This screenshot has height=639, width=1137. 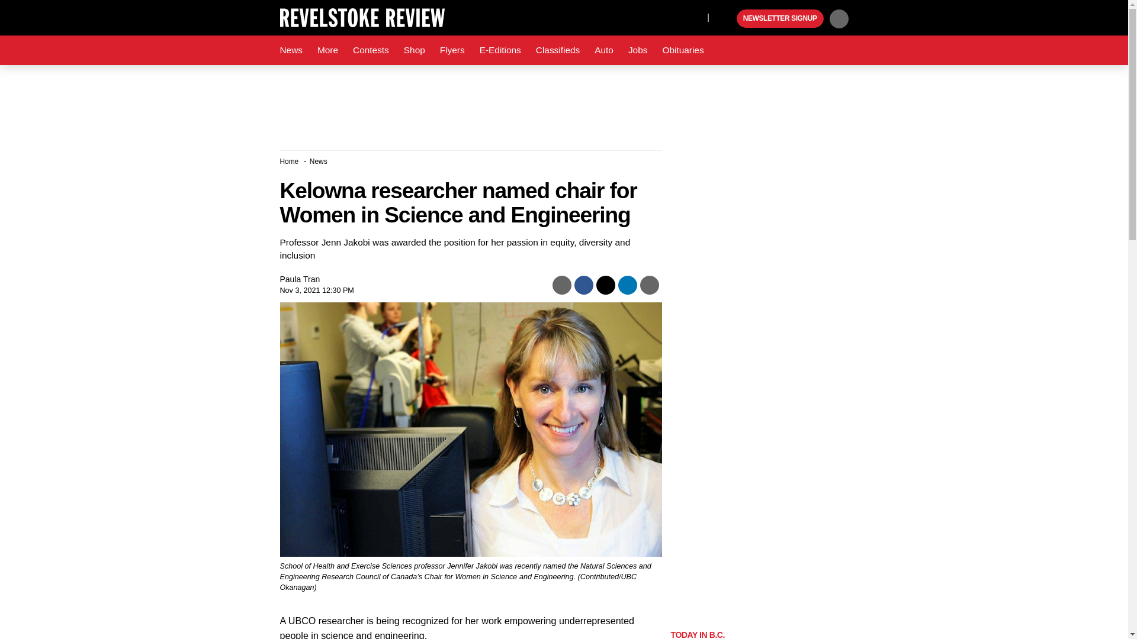 What do you see at coordinates (726, 19) in the screenshot?
I see `Play` at bounding box center [726, 19].